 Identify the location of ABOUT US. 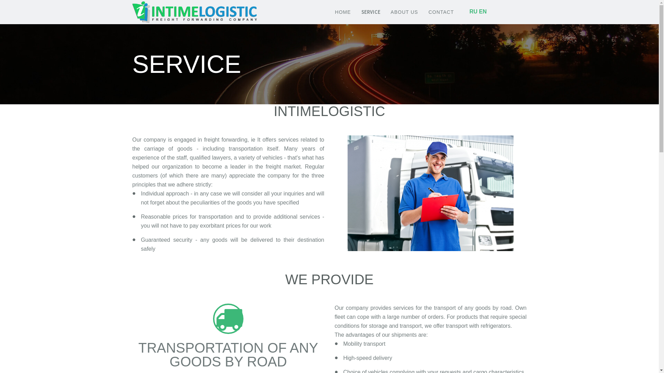
(405, 12).